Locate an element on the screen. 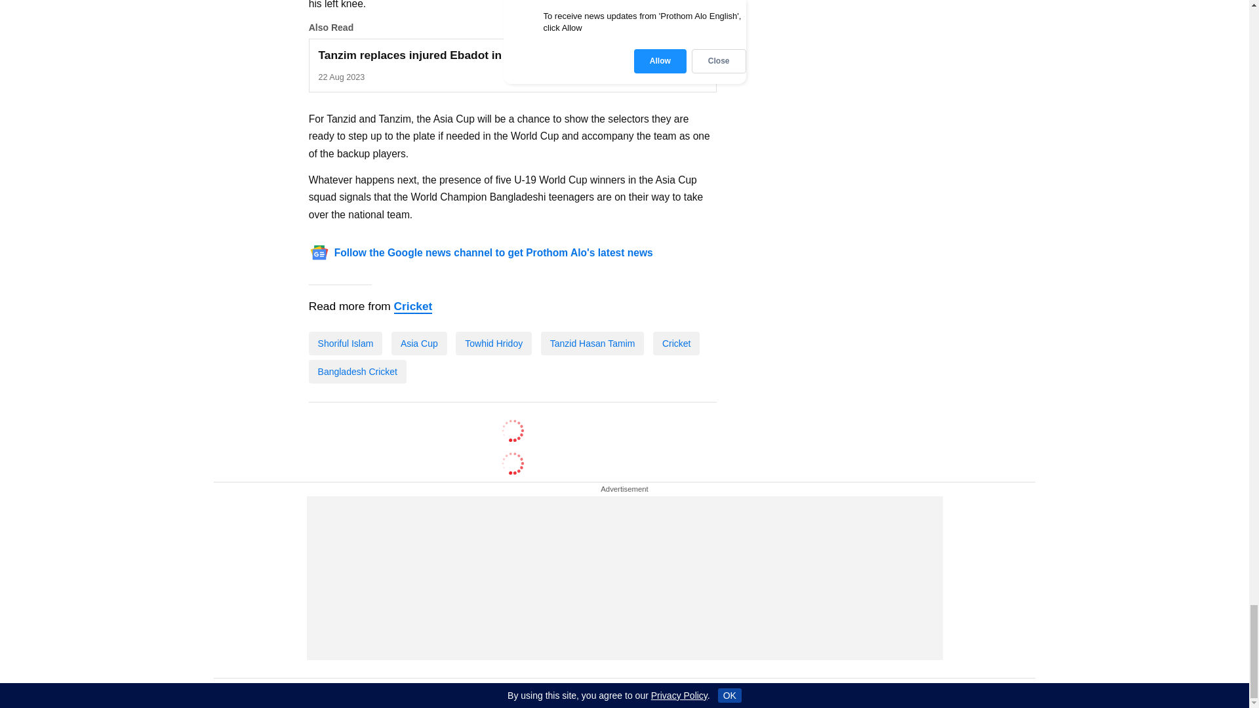 The height and width of the screenshot is (708, 1259). Asia Cup is located at coordinates (419, 344).